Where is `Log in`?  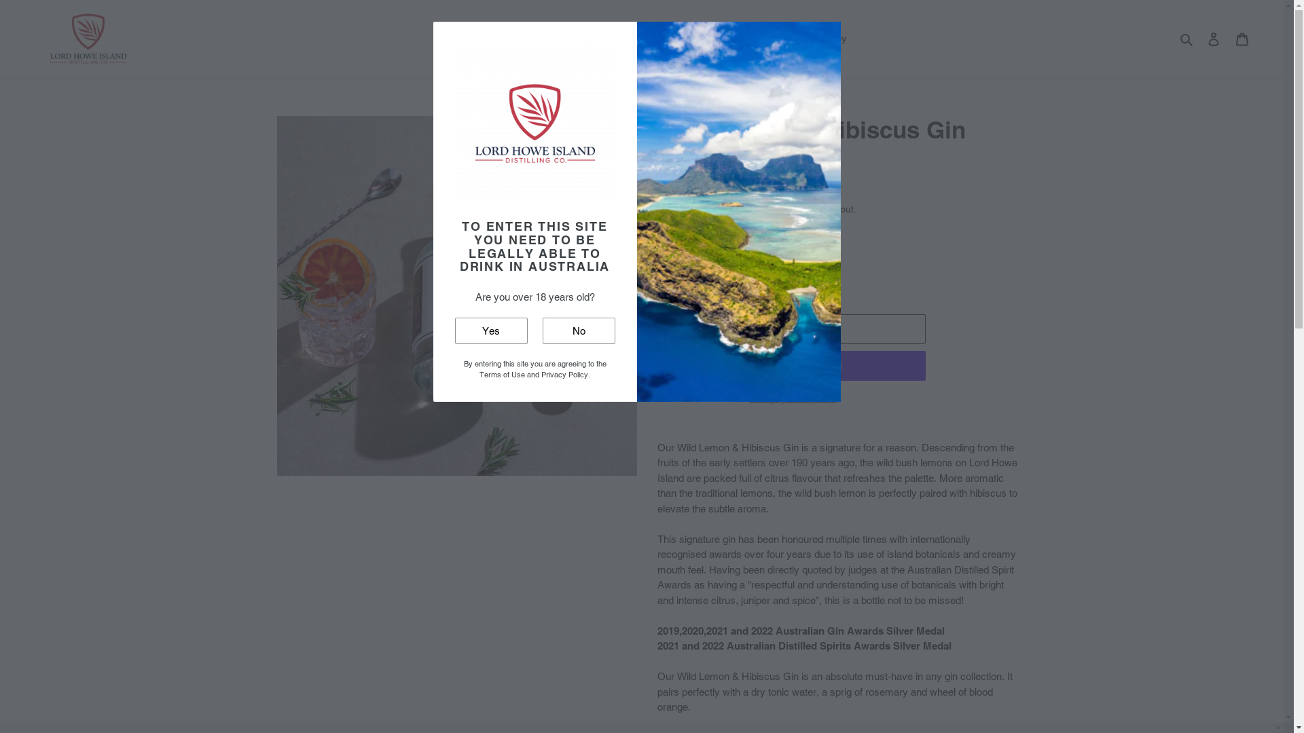
Log in is located at coordinates (1214, 39).